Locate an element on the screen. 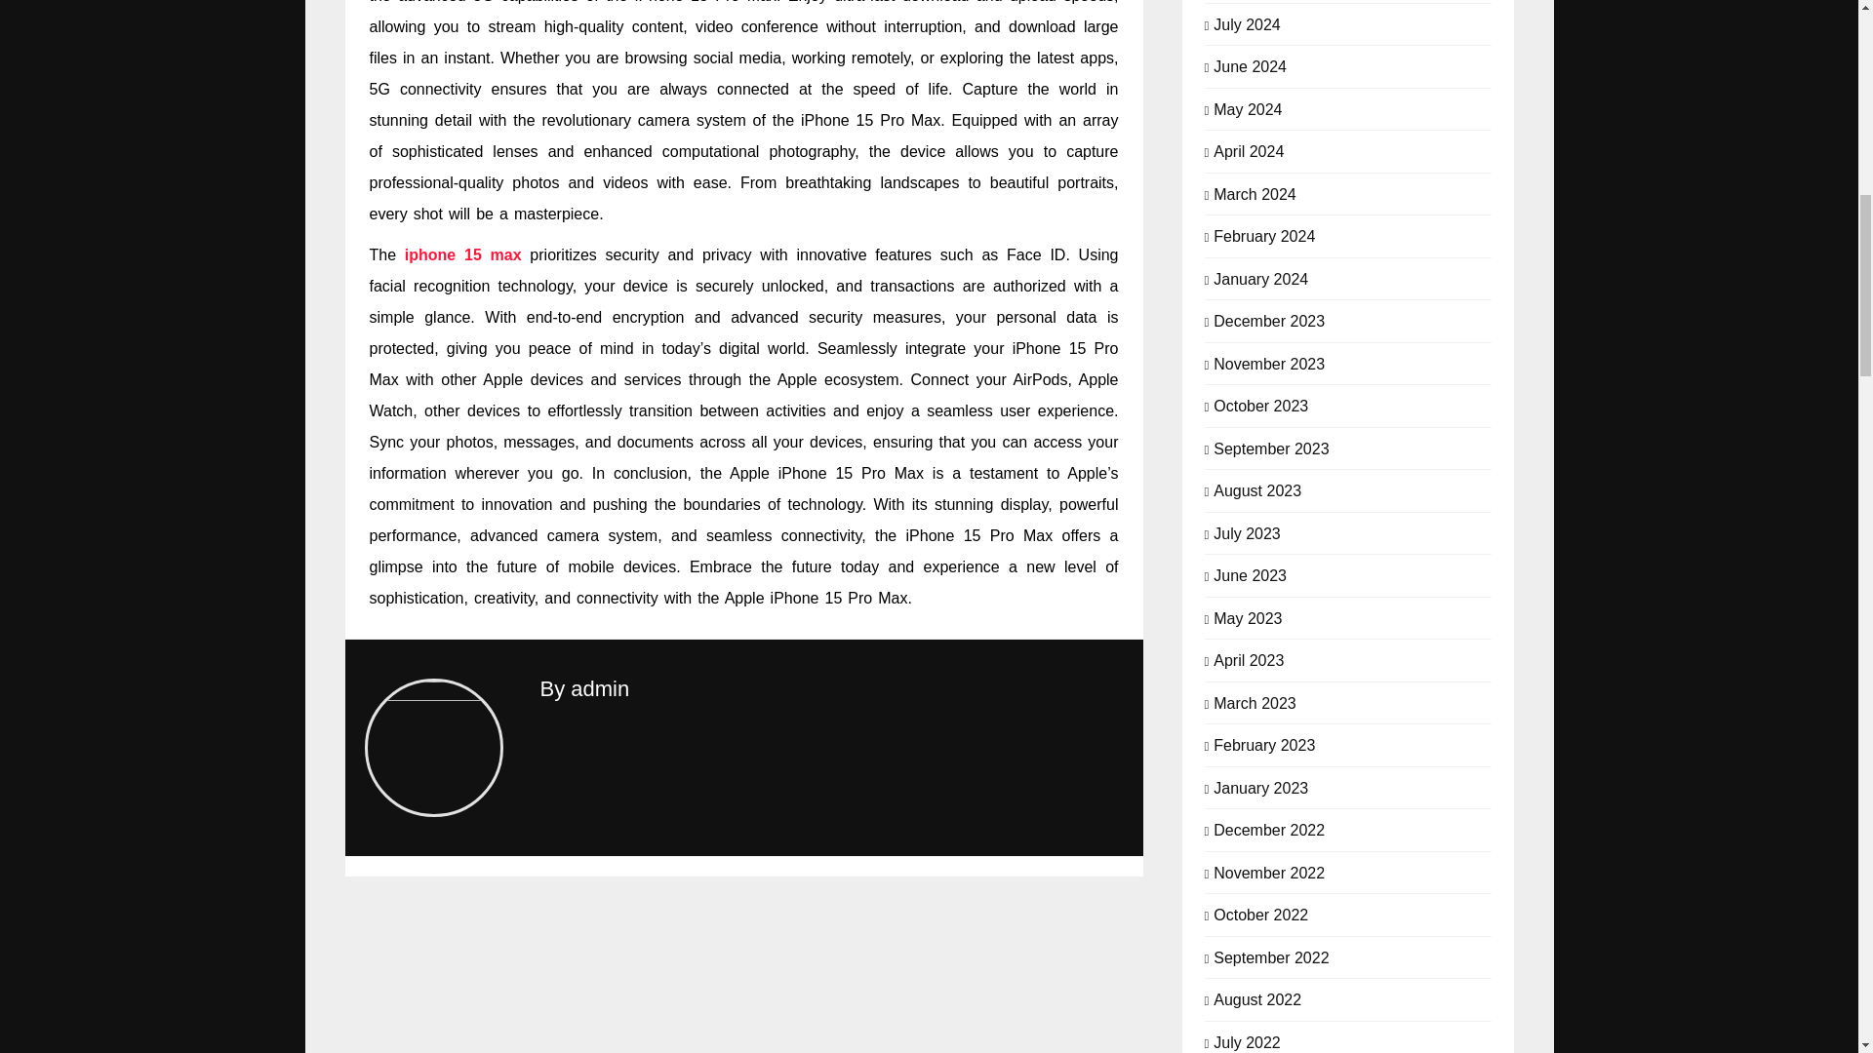 The height and width of the screenshot is (1053, 1873). February 2023 is located at coordinates (1264, 743).